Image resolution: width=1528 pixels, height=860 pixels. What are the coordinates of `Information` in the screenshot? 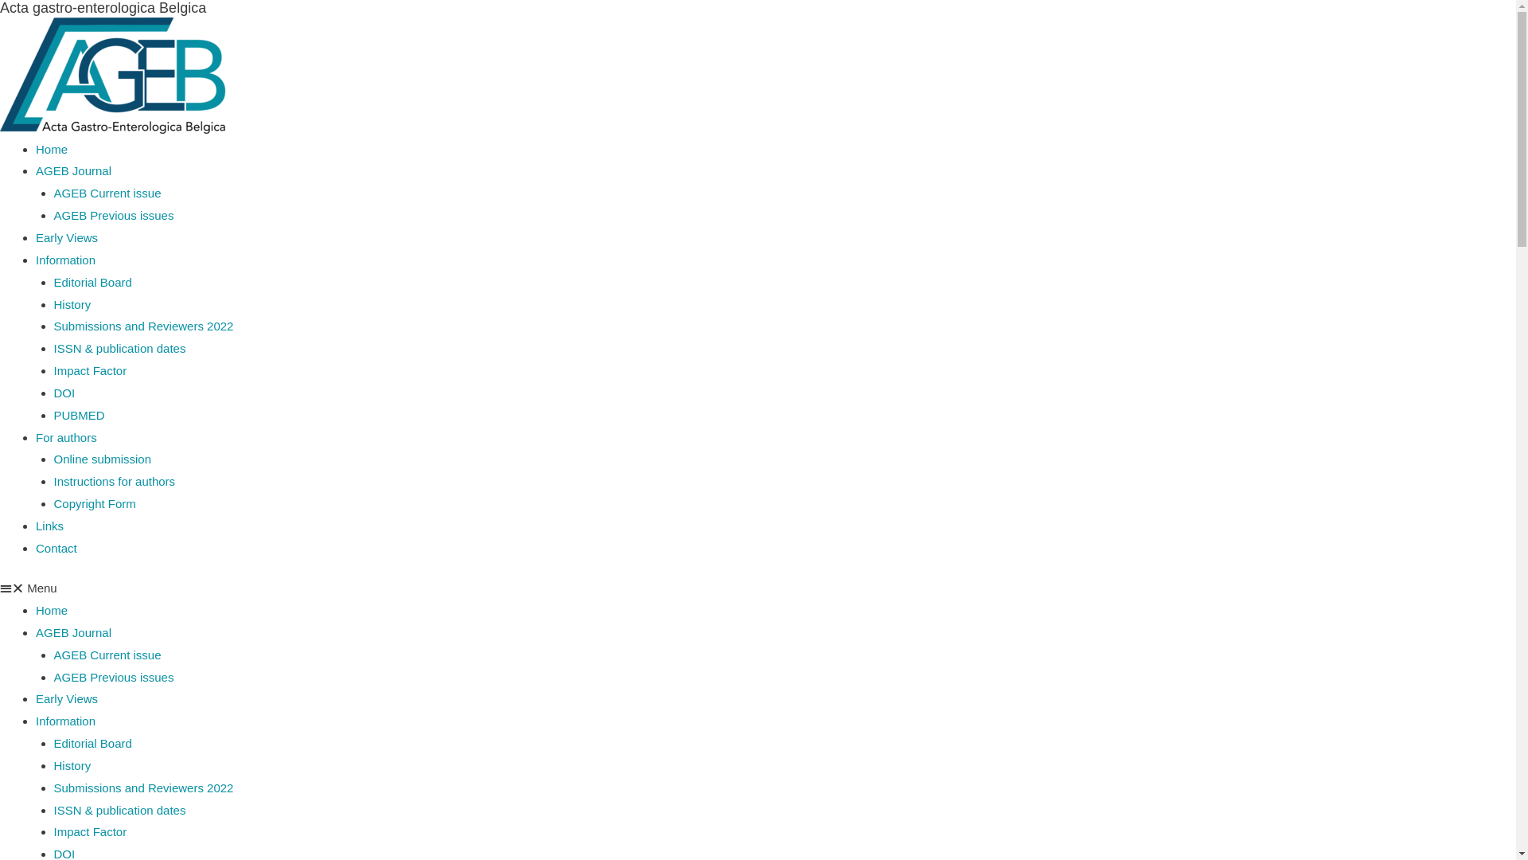 It's located at (65, 260).